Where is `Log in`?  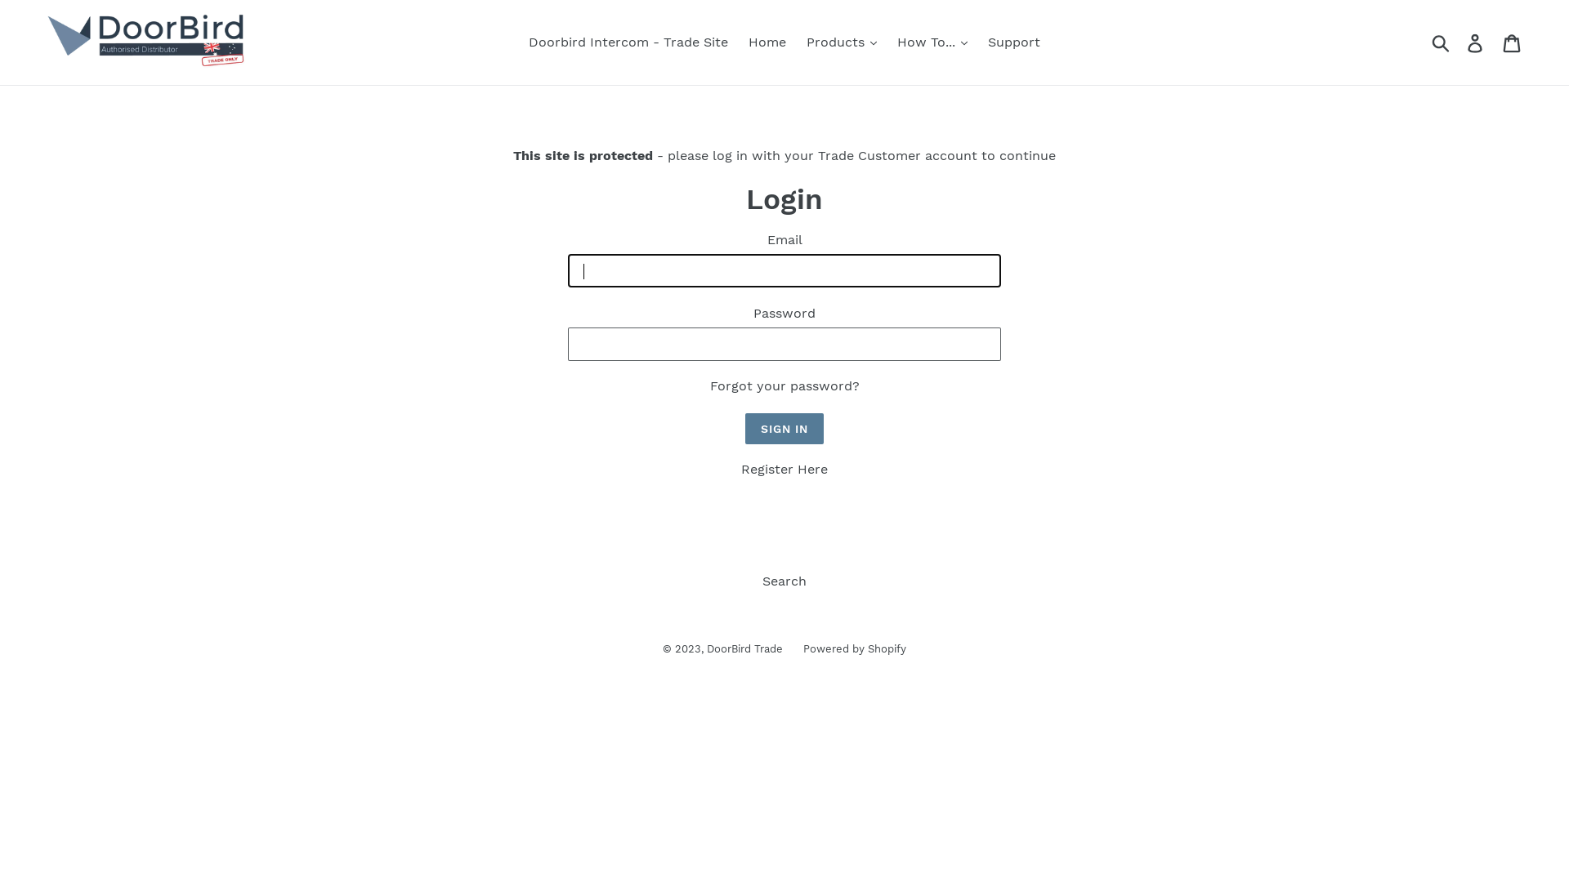 Log in is located at coordinates (1476, 42).